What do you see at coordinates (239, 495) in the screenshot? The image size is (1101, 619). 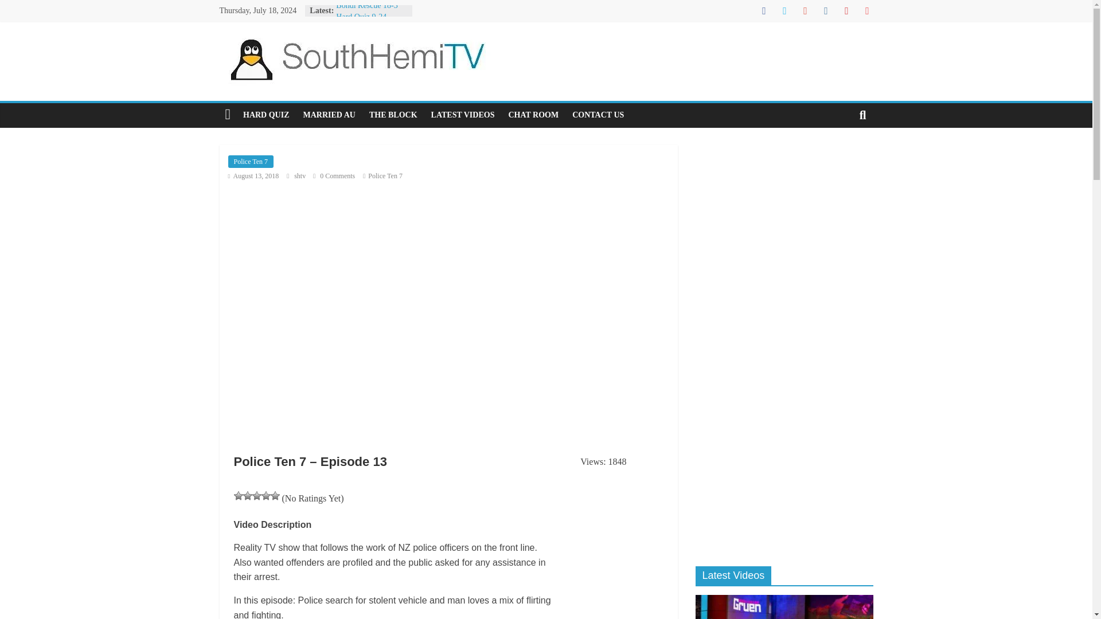 I see `1 Star` at bounding box center [239, 495].